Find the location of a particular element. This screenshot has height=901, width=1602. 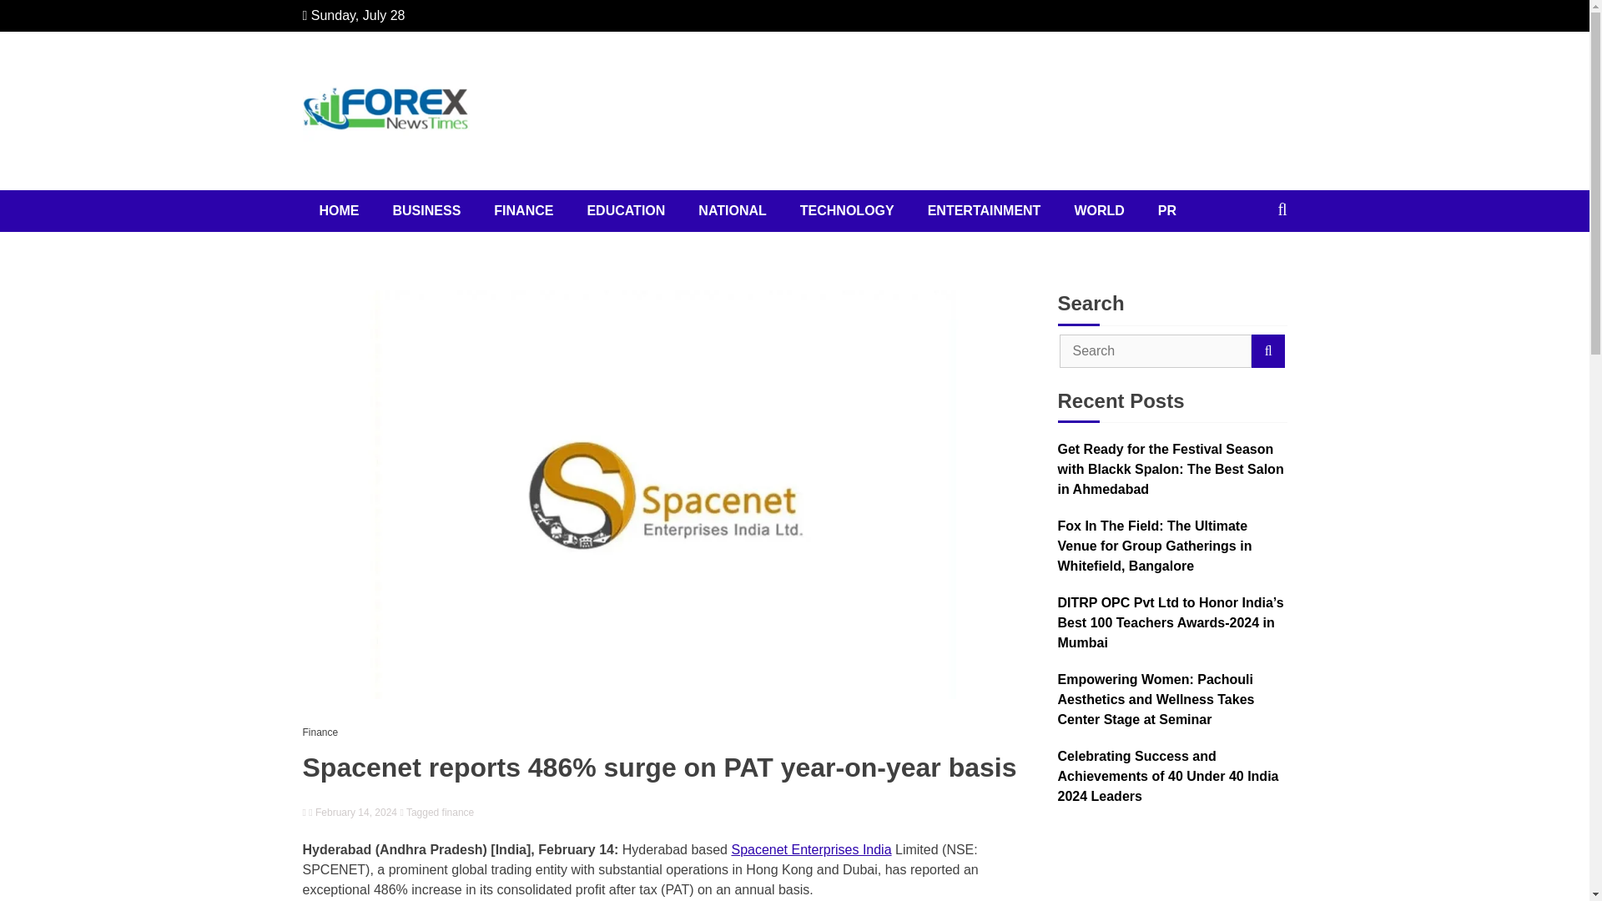

HOME is located at coordinates (339, 210).